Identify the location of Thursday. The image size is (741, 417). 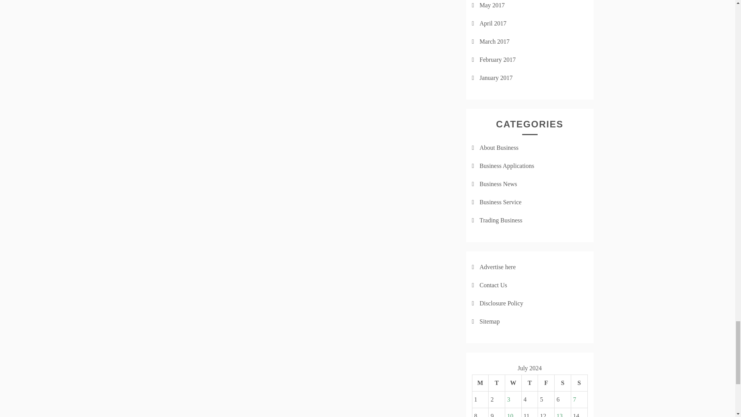
(530, 383).